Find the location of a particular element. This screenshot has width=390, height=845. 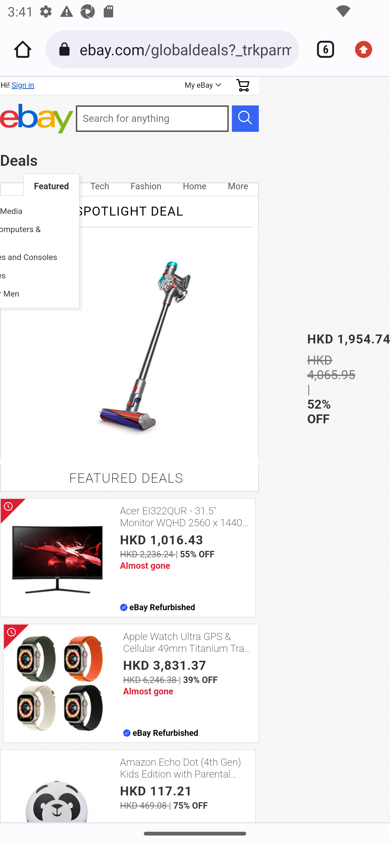

Featured Current View Featured is located at coordinates (51, 186).